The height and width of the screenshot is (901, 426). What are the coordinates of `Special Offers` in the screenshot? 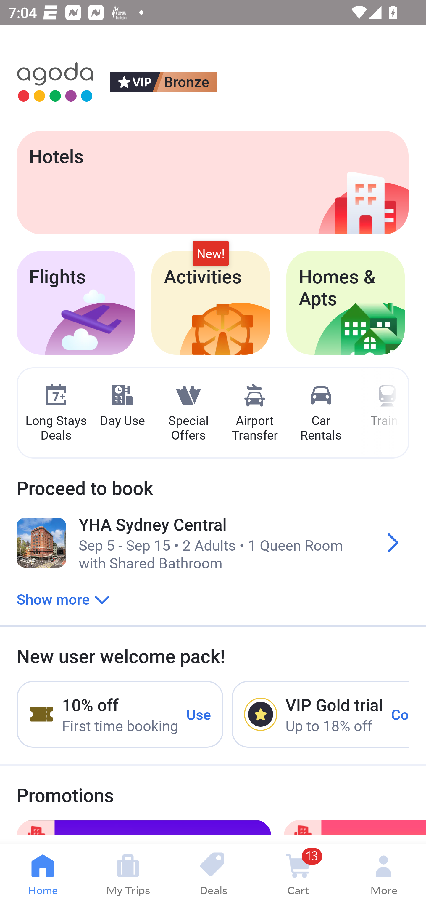 It's located at (188, 413).